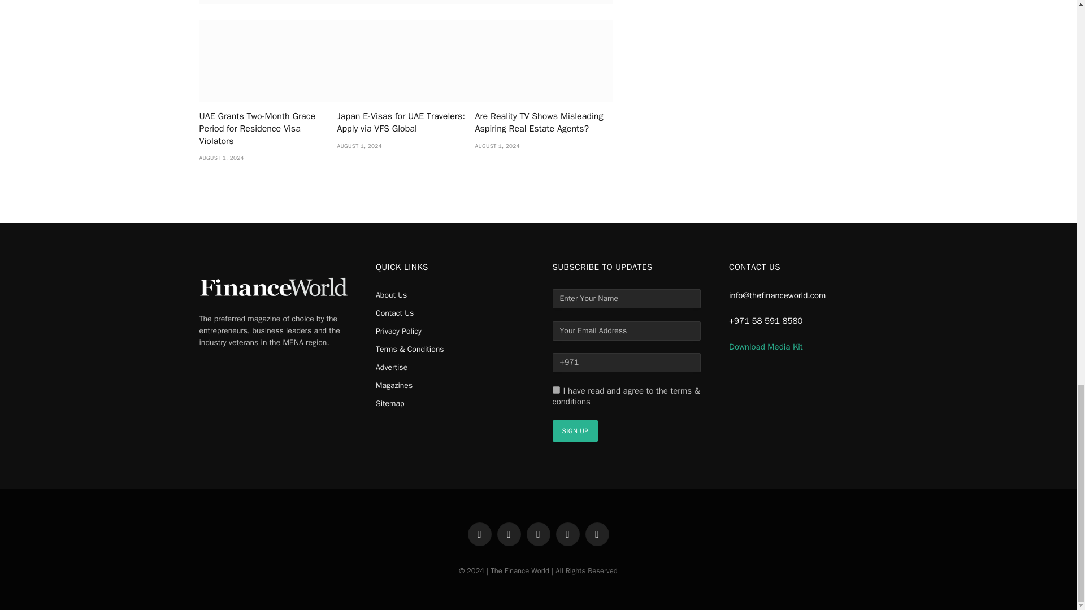 This screenshot has width=1085, height=610. What do you see at coordinates (556, 390) in the screenshot?
I see `1` at bounding box center [556, 390].